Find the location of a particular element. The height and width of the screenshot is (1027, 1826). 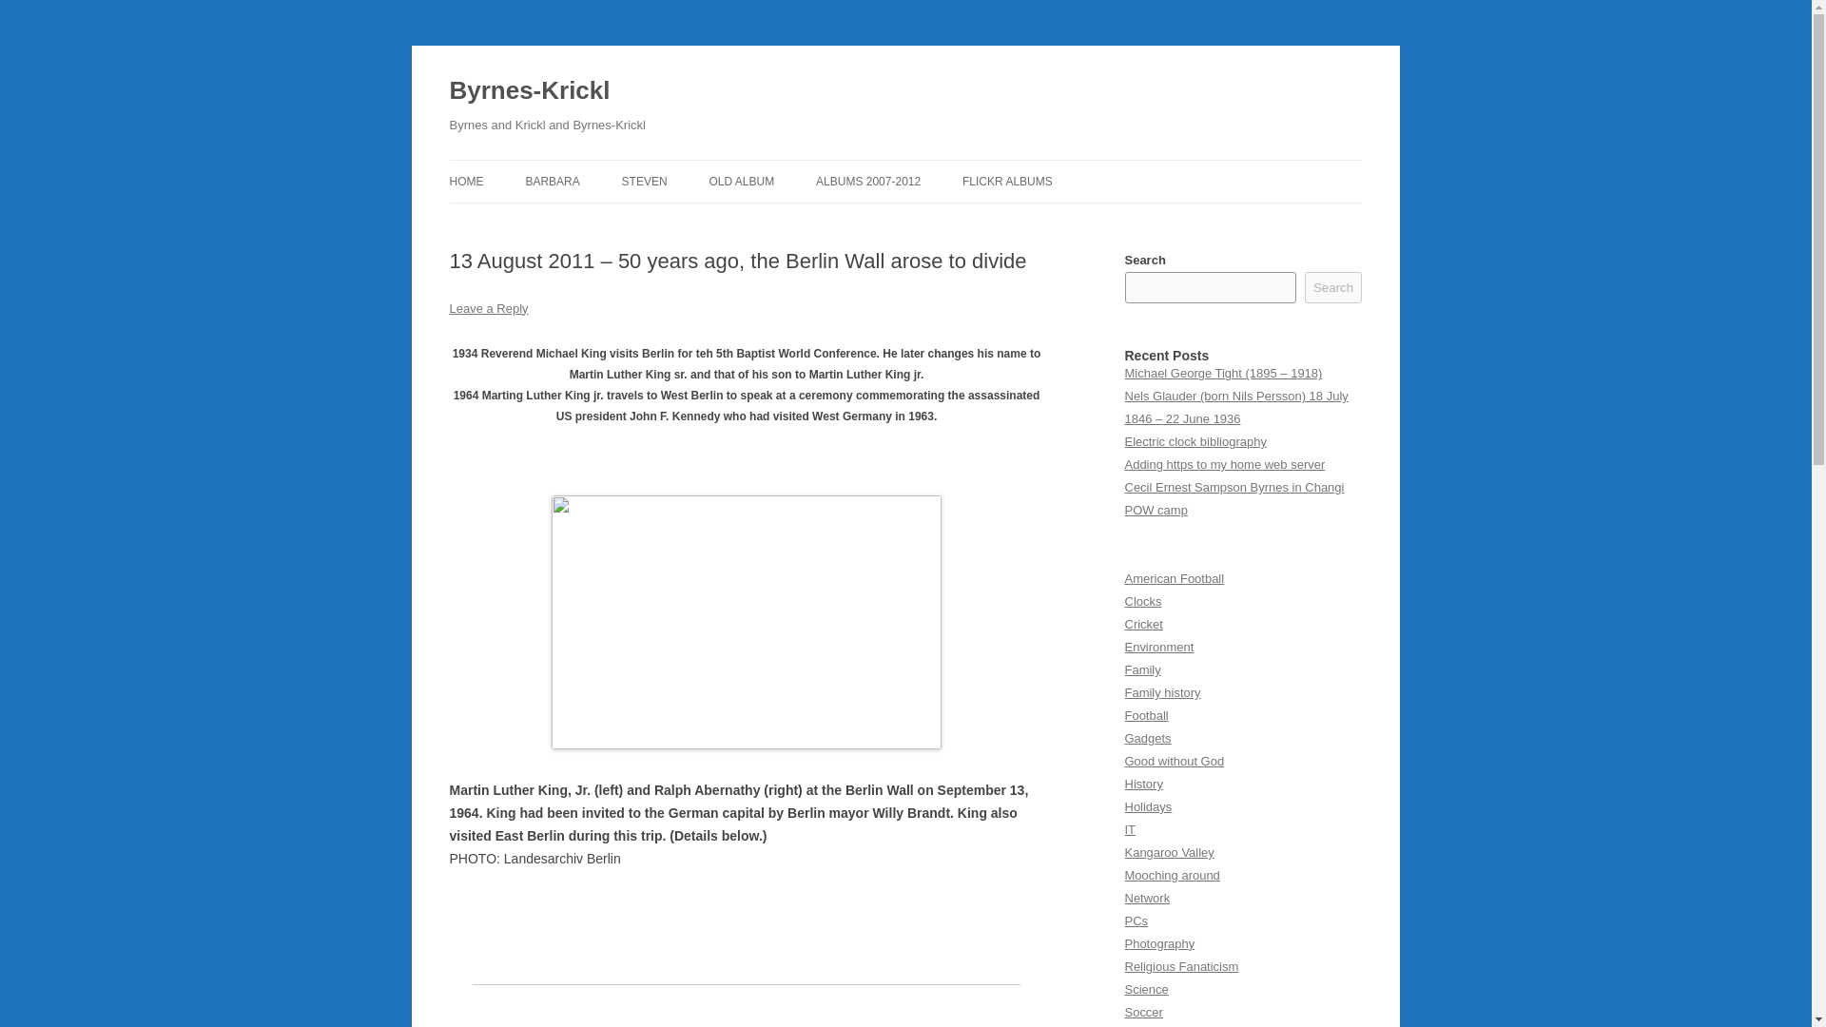

Football is located at coordinates (1146, 715).